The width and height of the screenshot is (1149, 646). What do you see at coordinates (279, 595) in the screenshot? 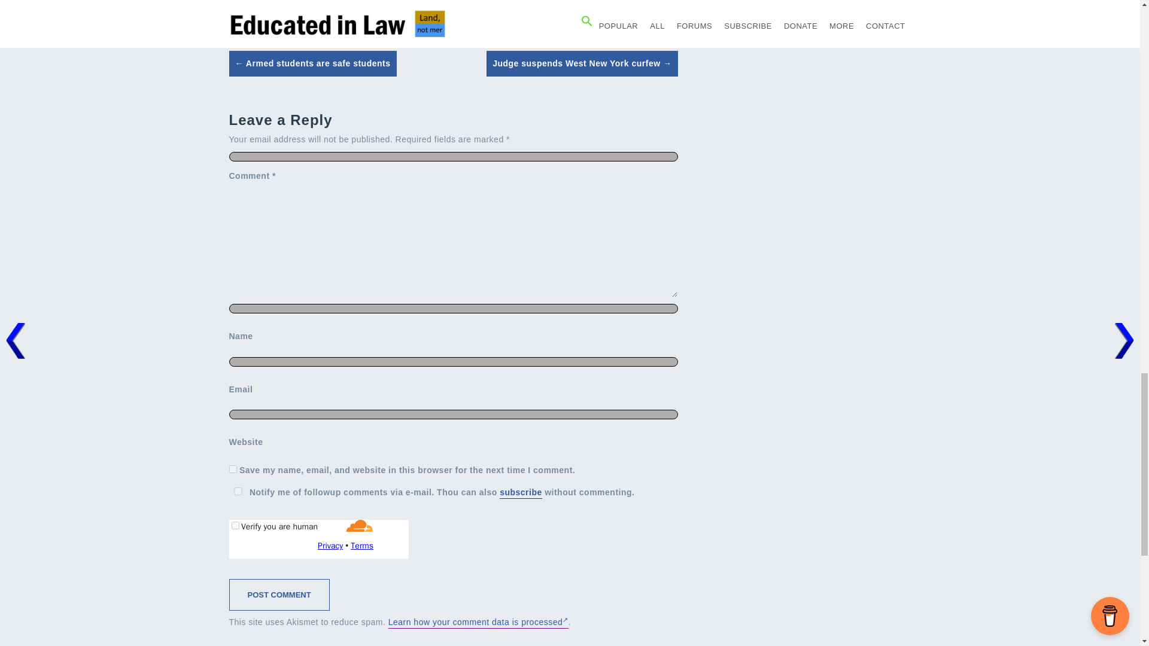
I see `Post Comment` at bounding box center [279, 595].